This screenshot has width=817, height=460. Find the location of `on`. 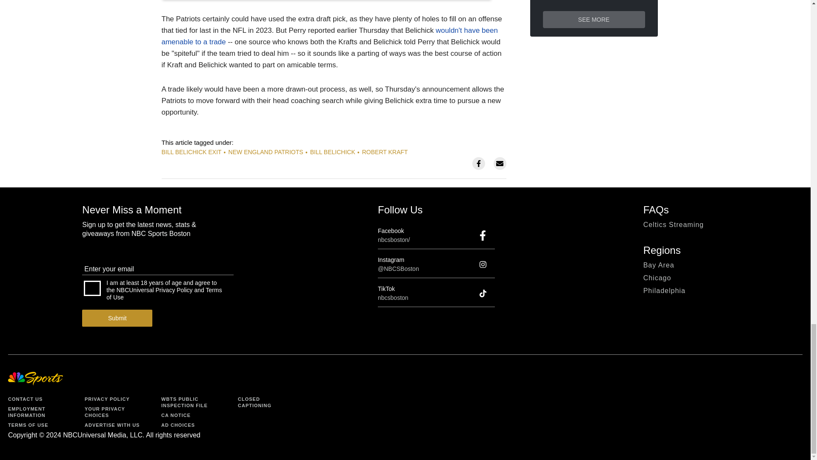

on is located at coordinates (92, 288).